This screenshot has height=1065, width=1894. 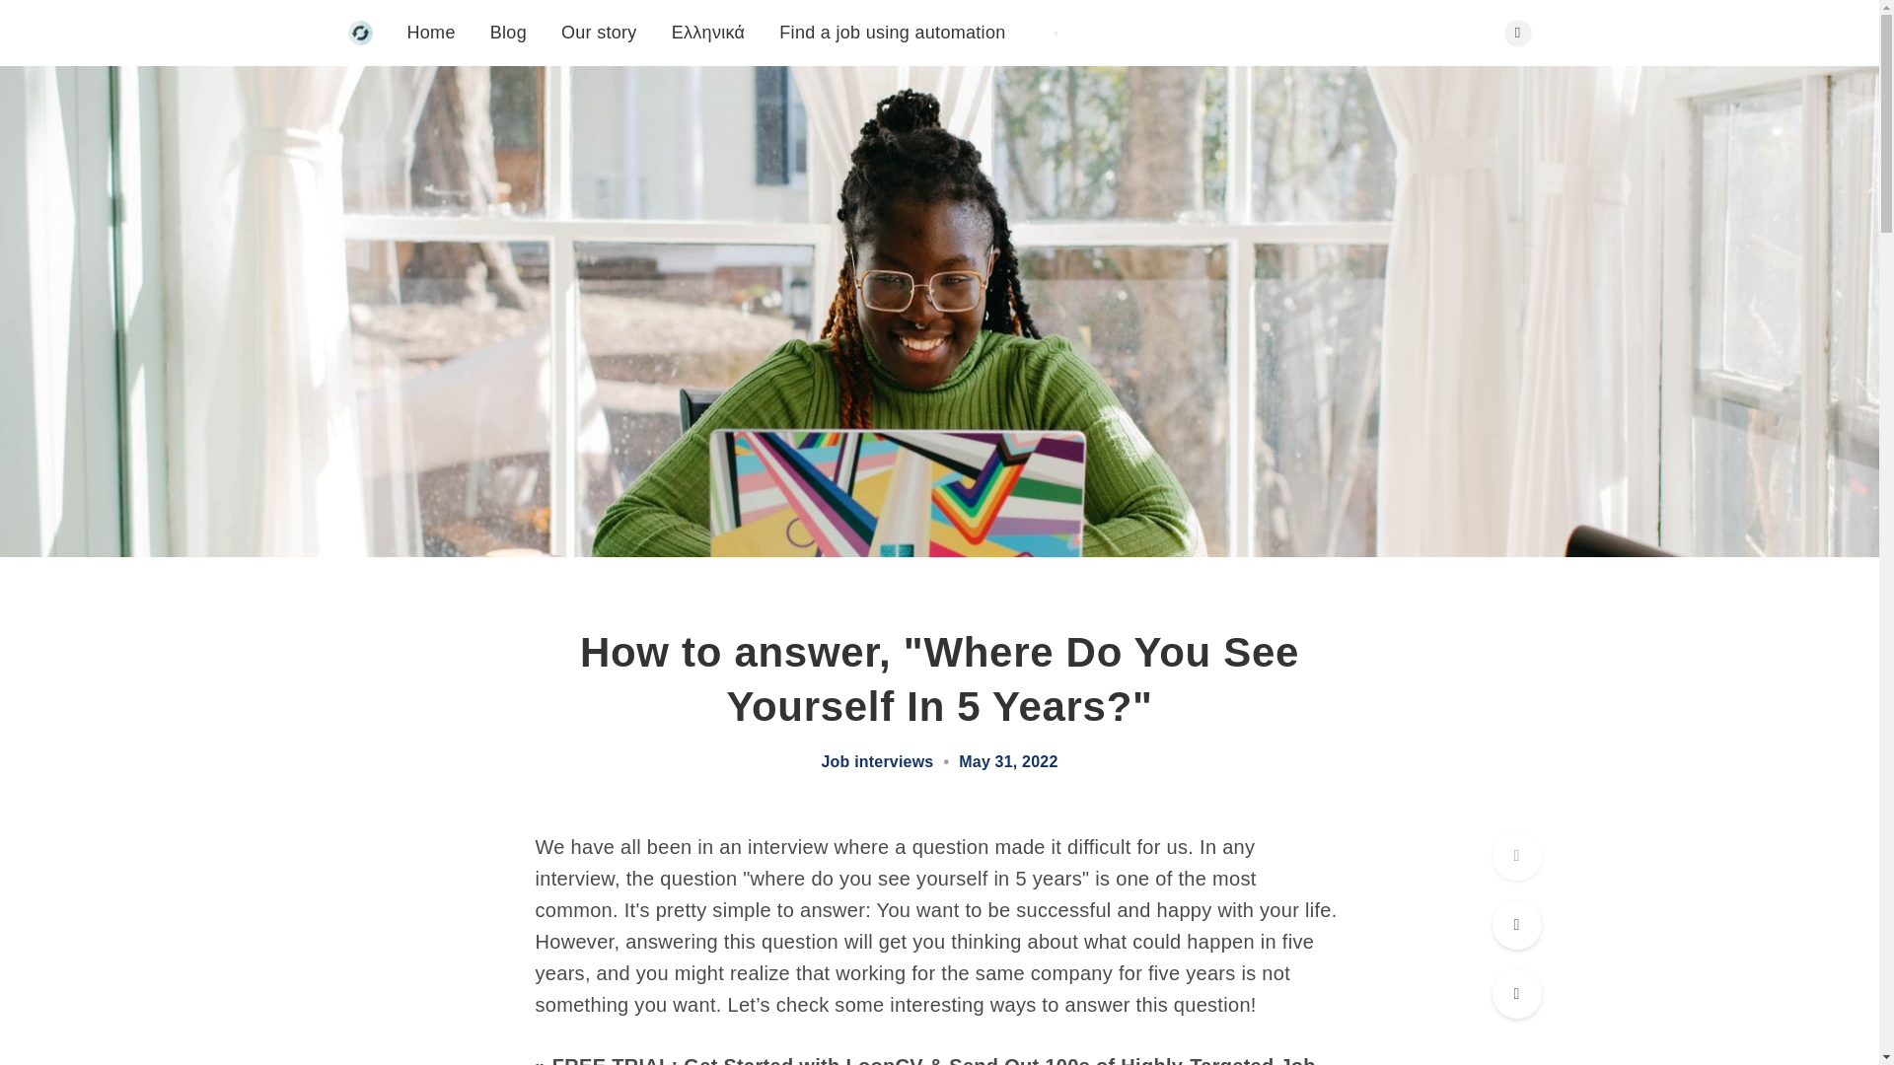 What do you see at coordinates (508, 32) in the screenshot?
I see `Blog` at bounding box center [508, 32].